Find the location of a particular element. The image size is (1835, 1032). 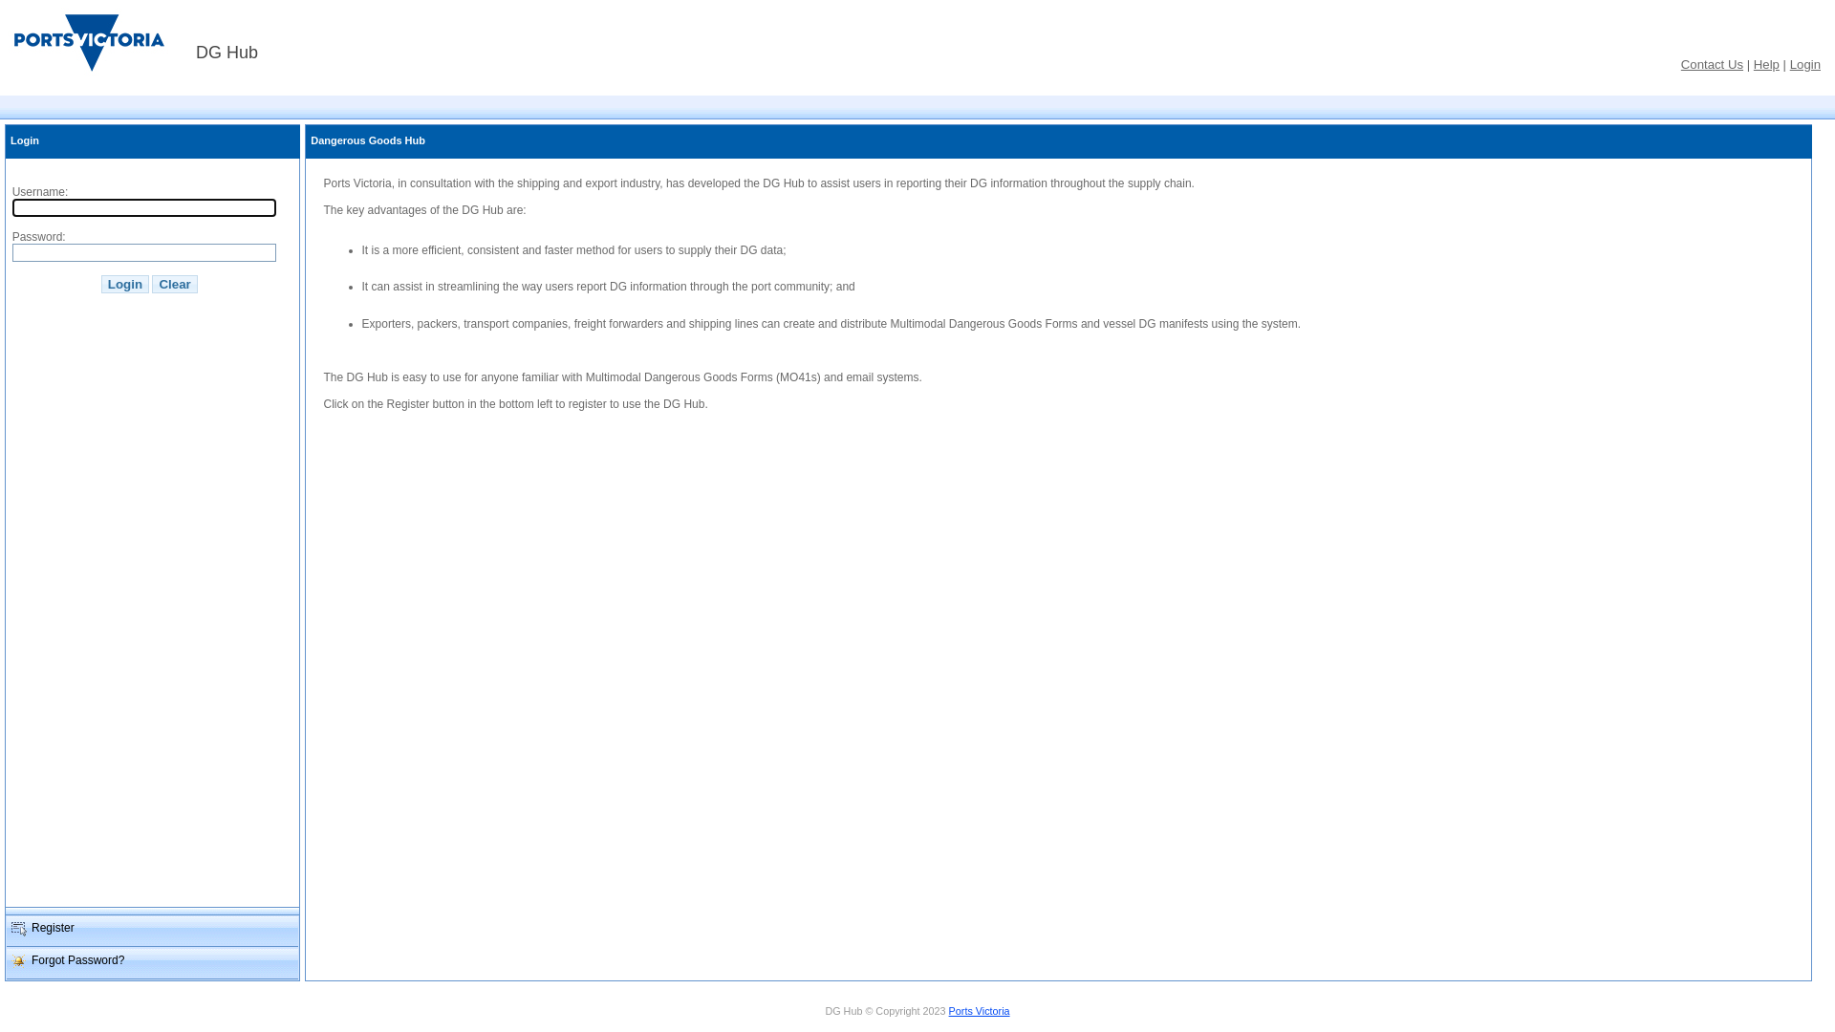

Login is located at coordinates (1805, 65).